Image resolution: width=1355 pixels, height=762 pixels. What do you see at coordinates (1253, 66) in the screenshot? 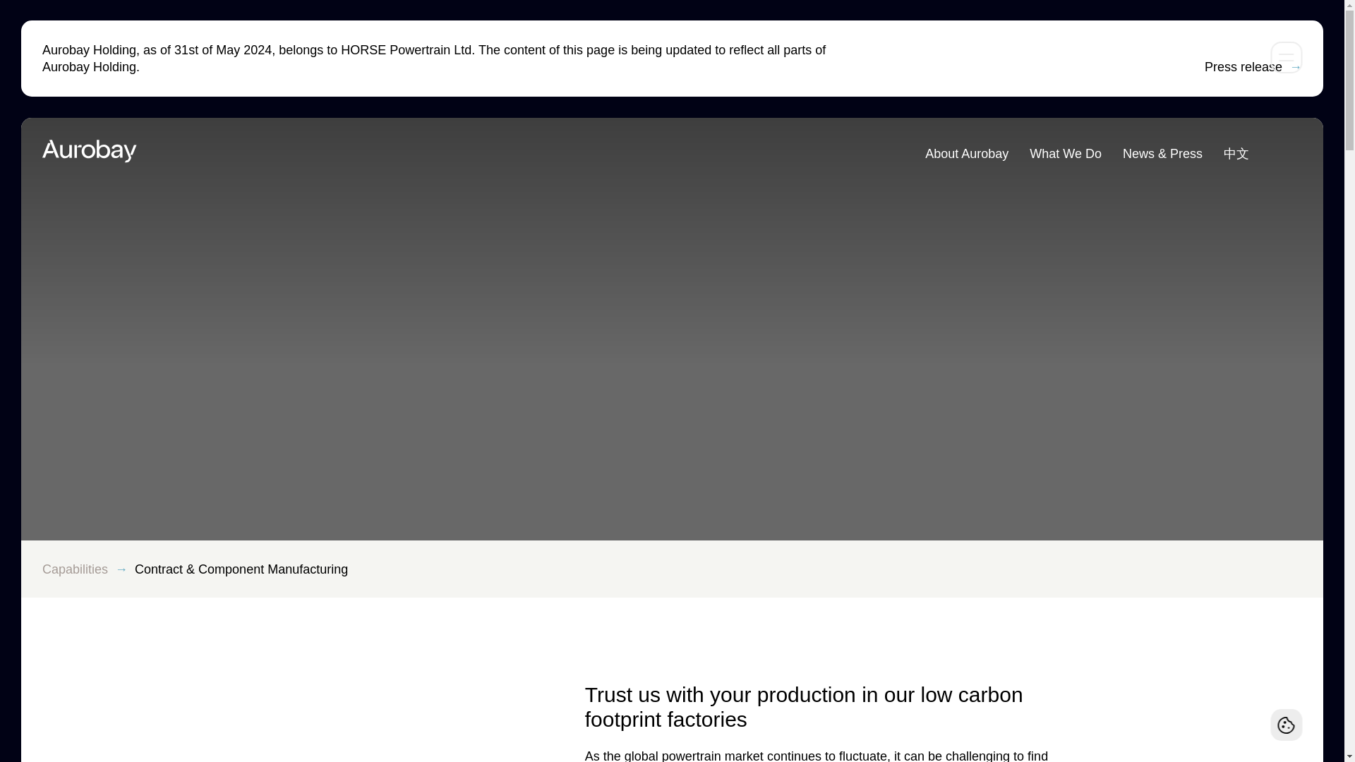
I see `Press release` at bounding box center [1253, 66].